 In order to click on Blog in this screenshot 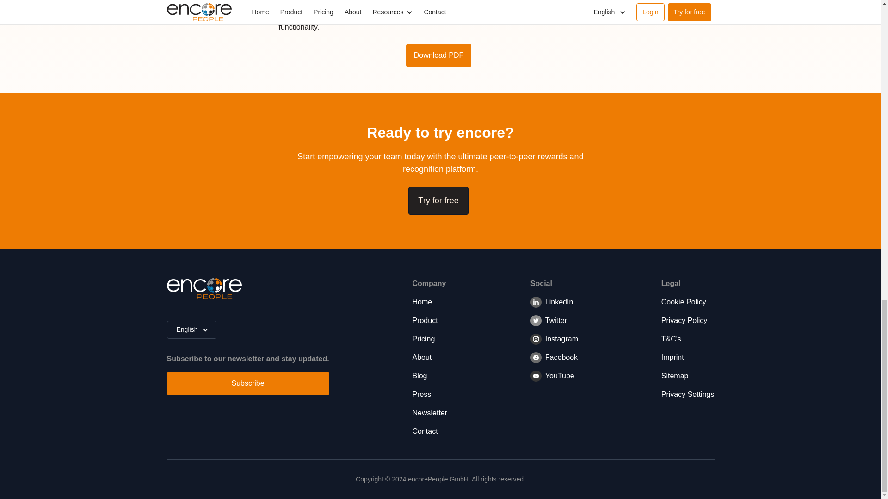, I will do `click(429, 376)`.